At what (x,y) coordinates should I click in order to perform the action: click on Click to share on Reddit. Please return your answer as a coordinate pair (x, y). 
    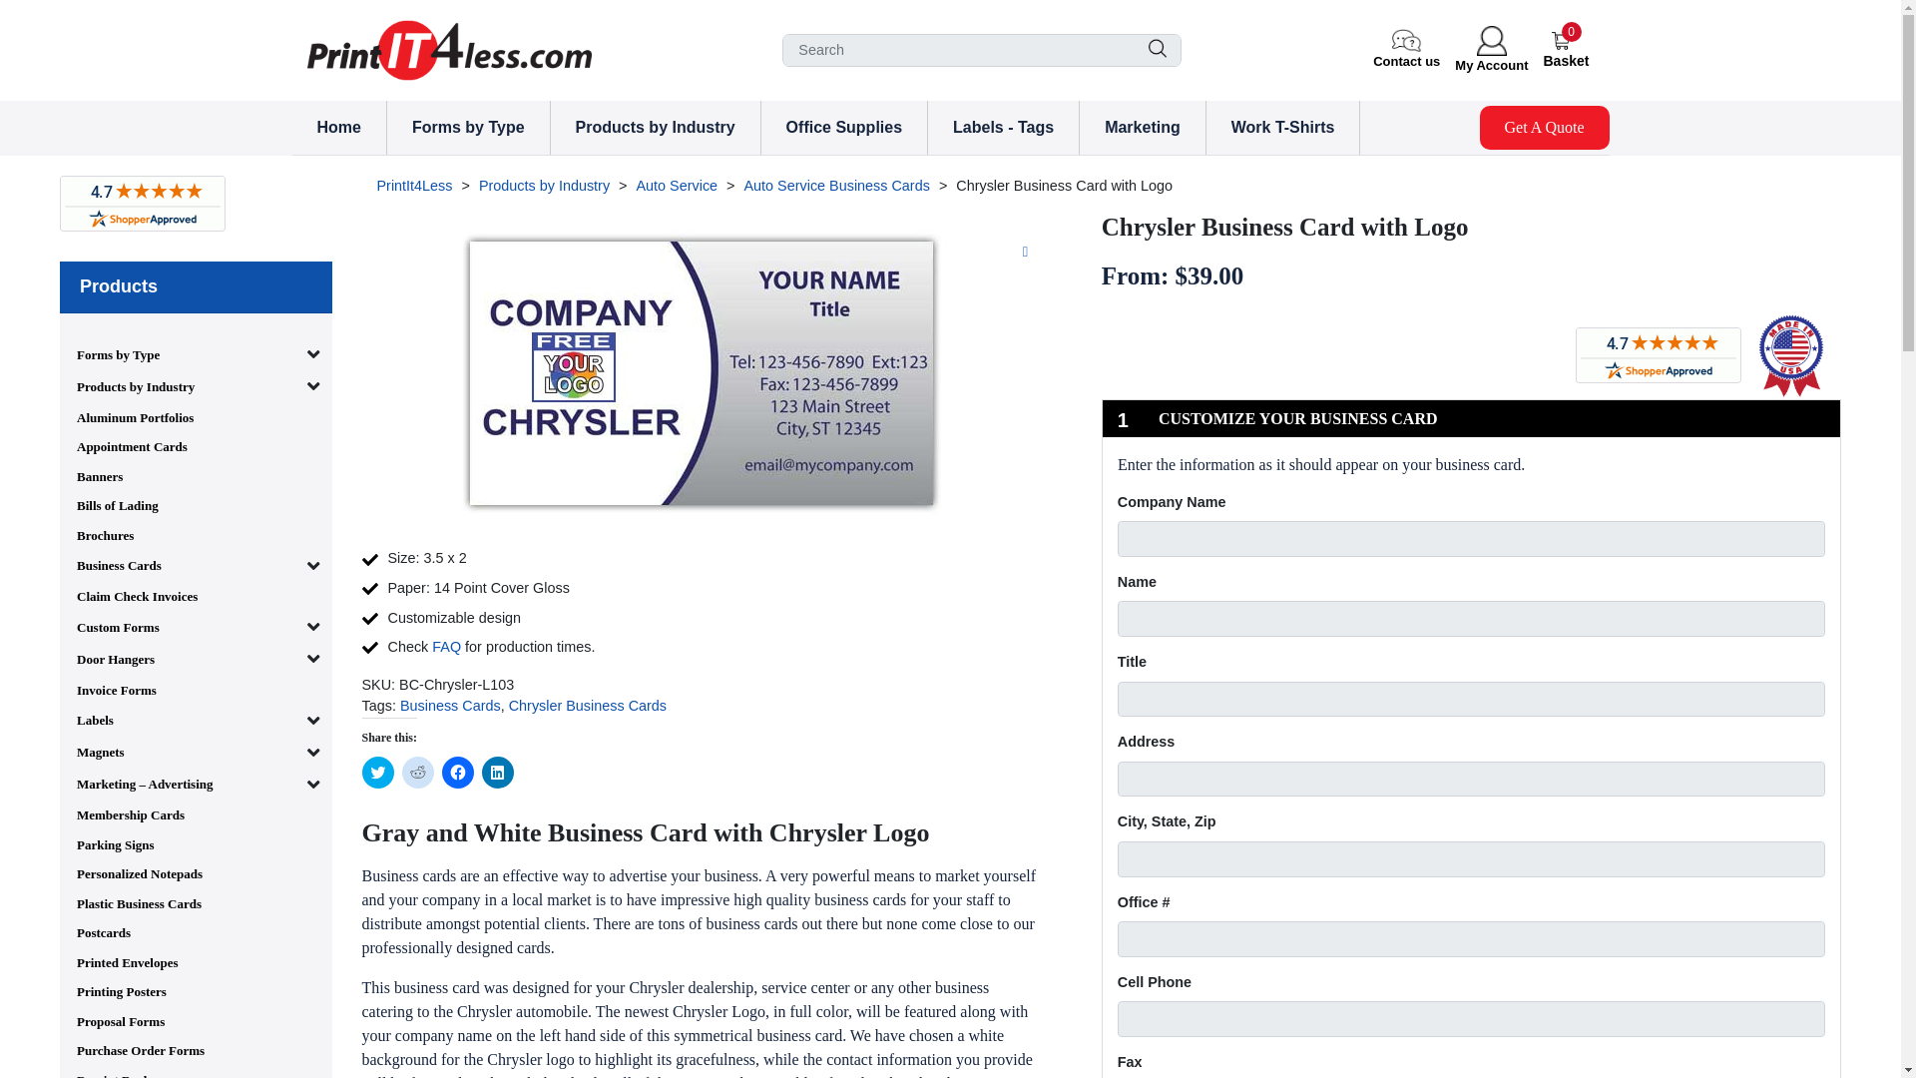
    Looking at the image, I should click on (416, 773).